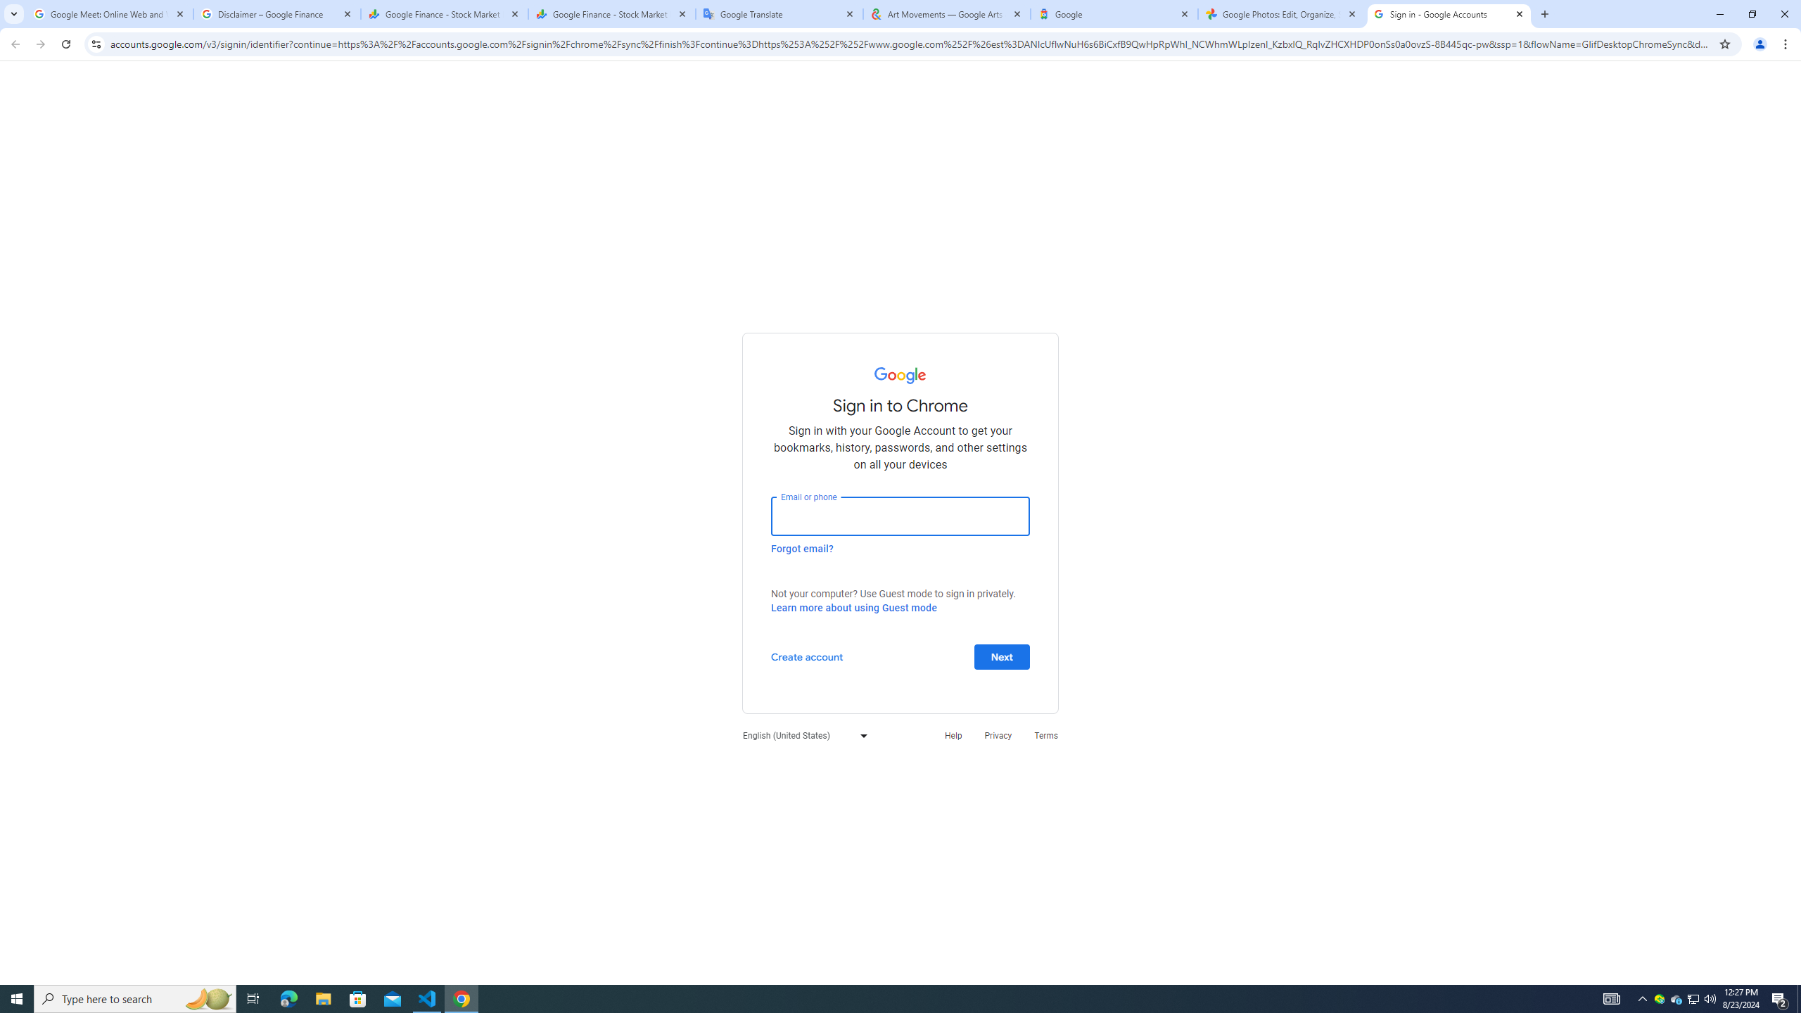  I want to click on Google Translate, so click(779, 14).